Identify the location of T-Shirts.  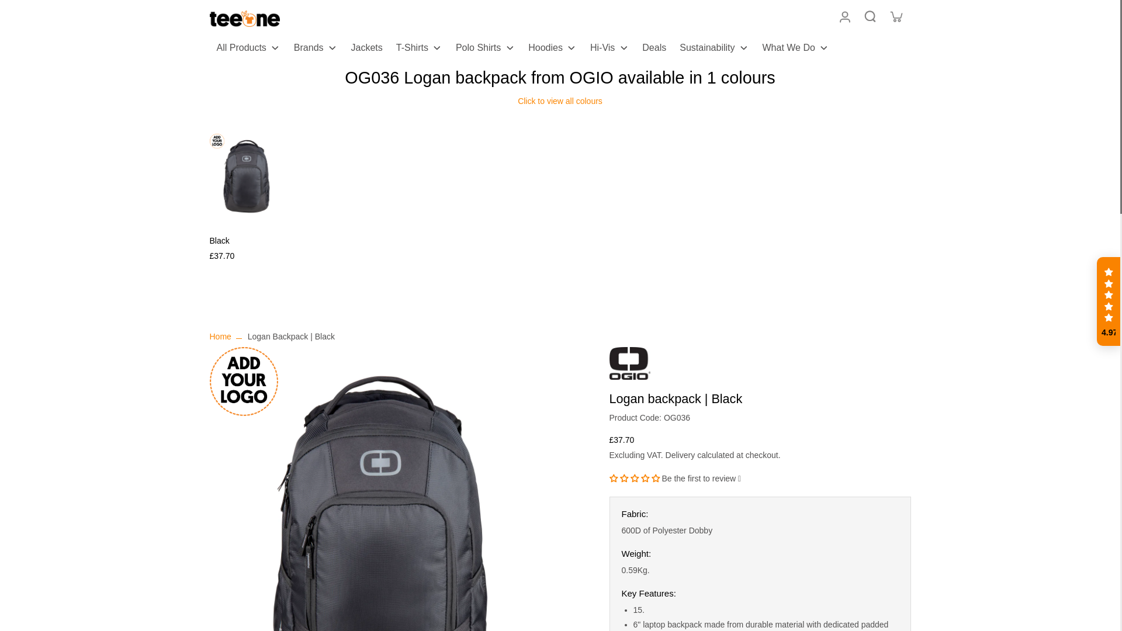
(419, 50).